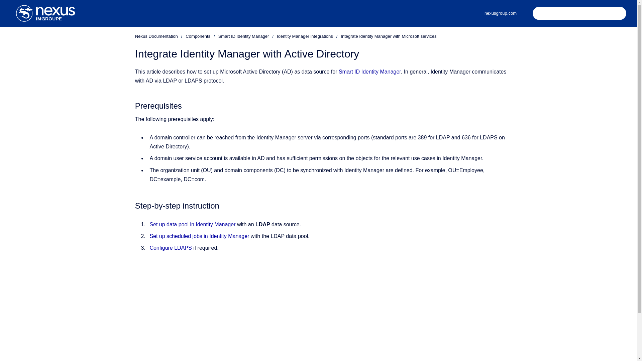 The width and height of the screenshot is (642, 361). Describe the element at coordinates (198, 36) in the screenshot. I see `Components` at that location.